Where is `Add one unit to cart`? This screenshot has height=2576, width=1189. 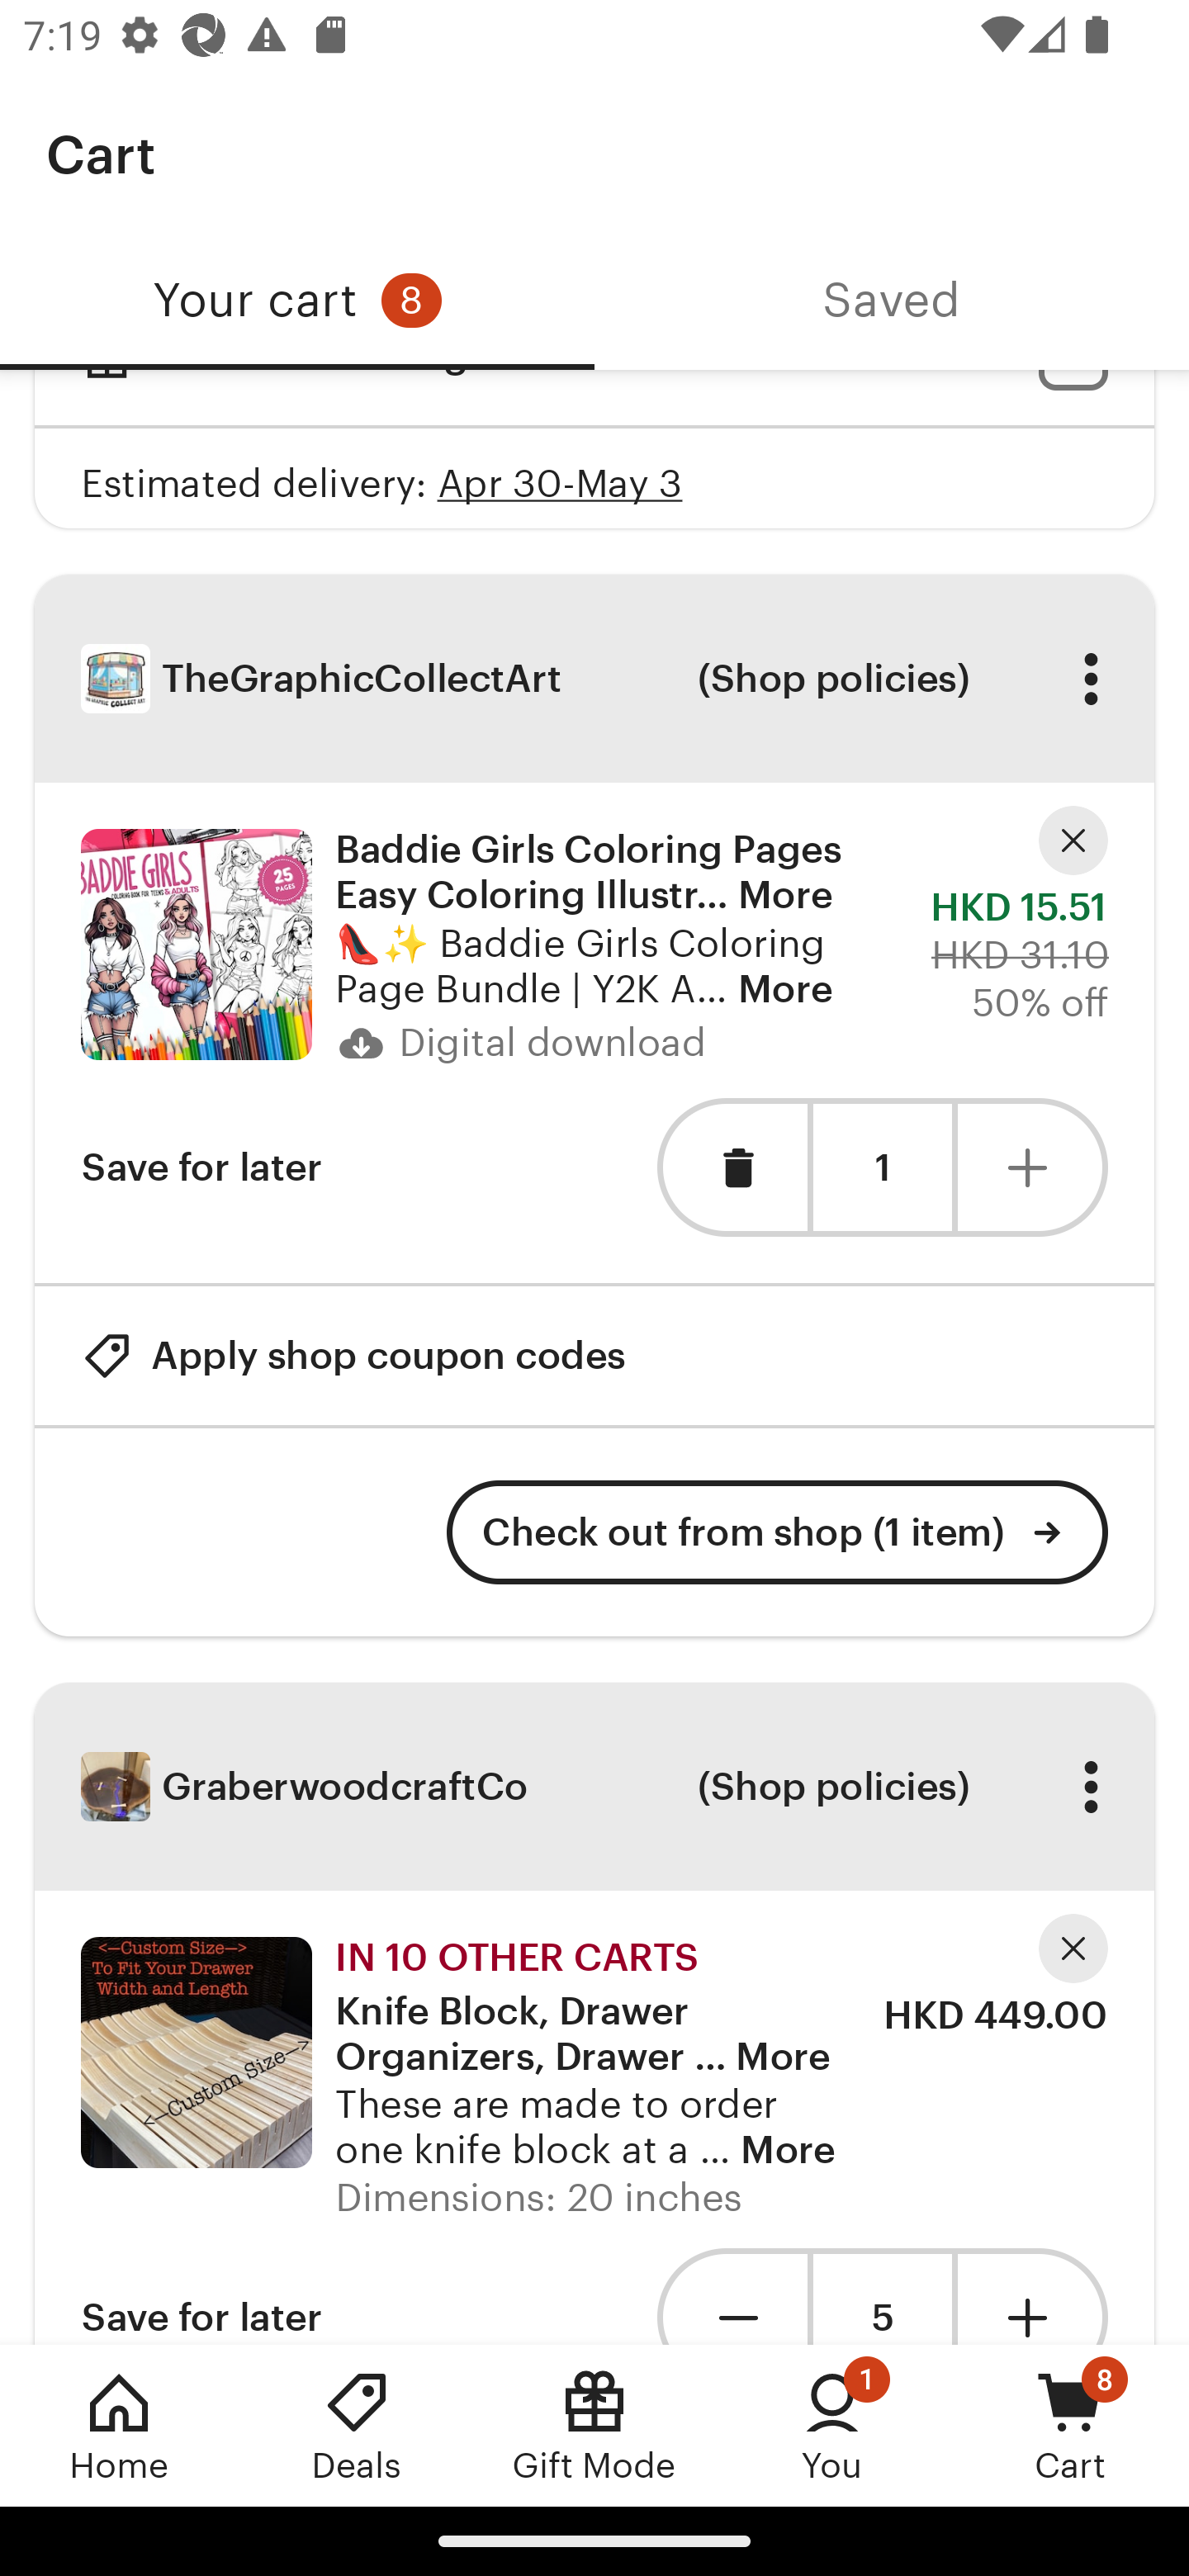
Add one unit to cart is located at coordinates (1033, 2296).